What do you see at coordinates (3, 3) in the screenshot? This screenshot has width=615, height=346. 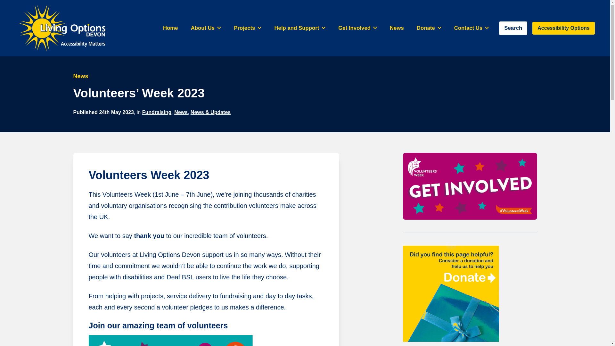 I see `Skip to main content` at bounding box center [3, 3].